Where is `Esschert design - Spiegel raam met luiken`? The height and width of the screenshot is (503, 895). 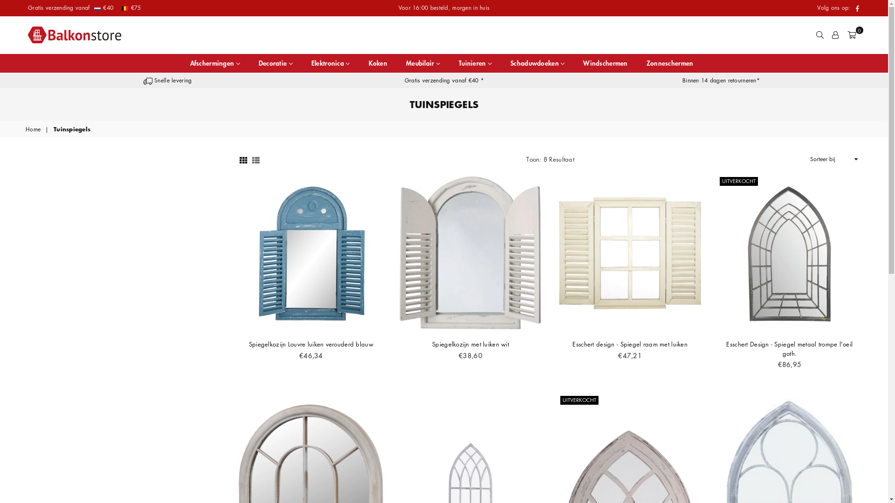
Esschert design - Spiegel raam met luiken is located at coordinates (630, 344).